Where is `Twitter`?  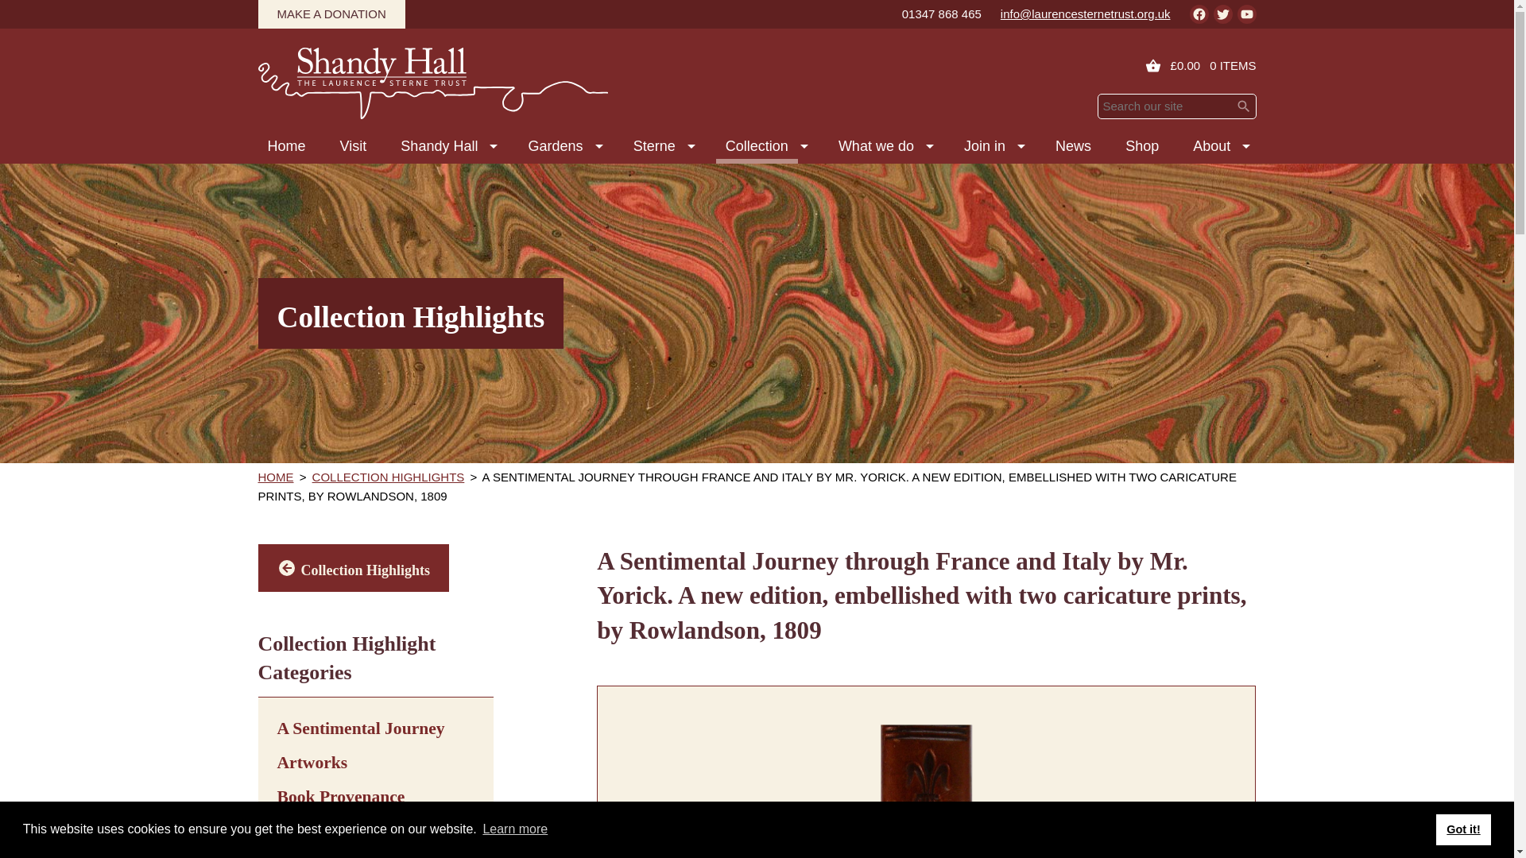
Twitter is located at coordinates (1222, 14).